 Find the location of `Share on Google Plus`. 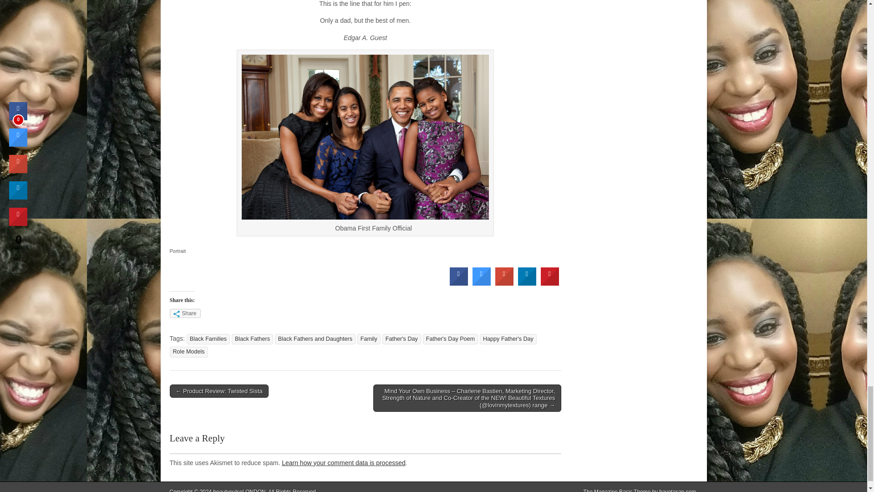

Share on Google Plus is located at coordinates (504, 283).